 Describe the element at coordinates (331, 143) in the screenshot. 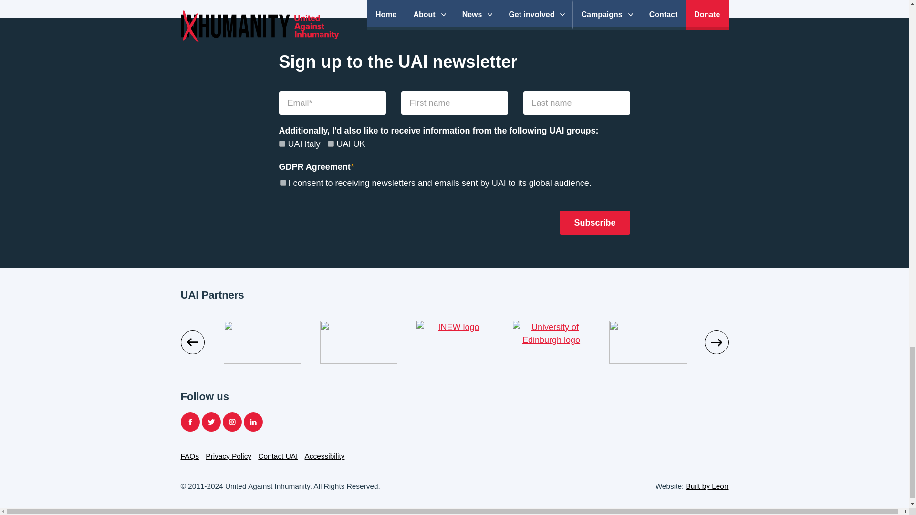

I see `4` at that location.